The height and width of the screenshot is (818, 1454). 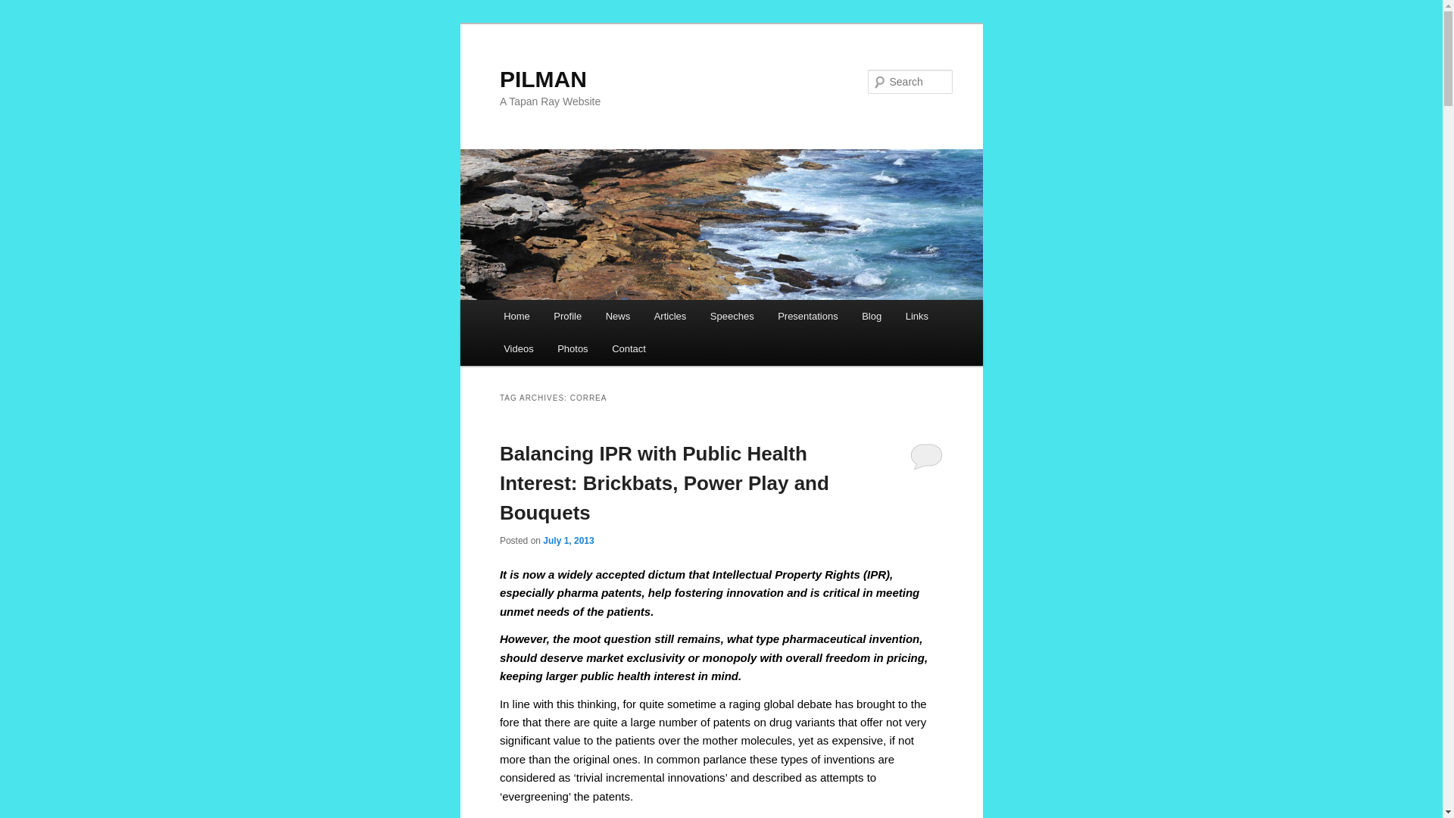 What do you see at coordinates (618, 316) in the screenshot?
I see `News` at bounding box center [618, 316].